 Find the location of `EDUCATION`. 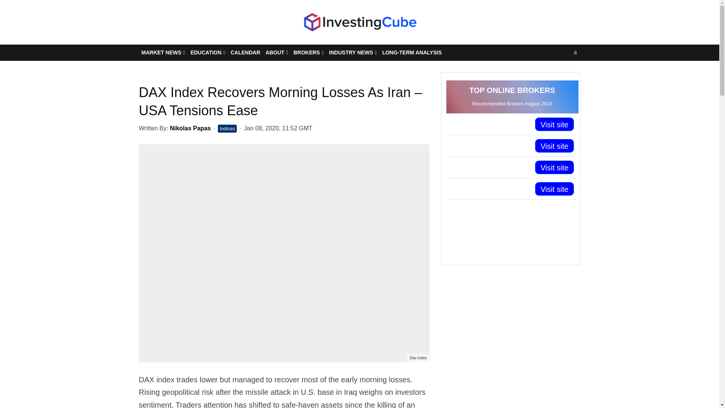

EDUCATION is located at coordinates (208, 52).